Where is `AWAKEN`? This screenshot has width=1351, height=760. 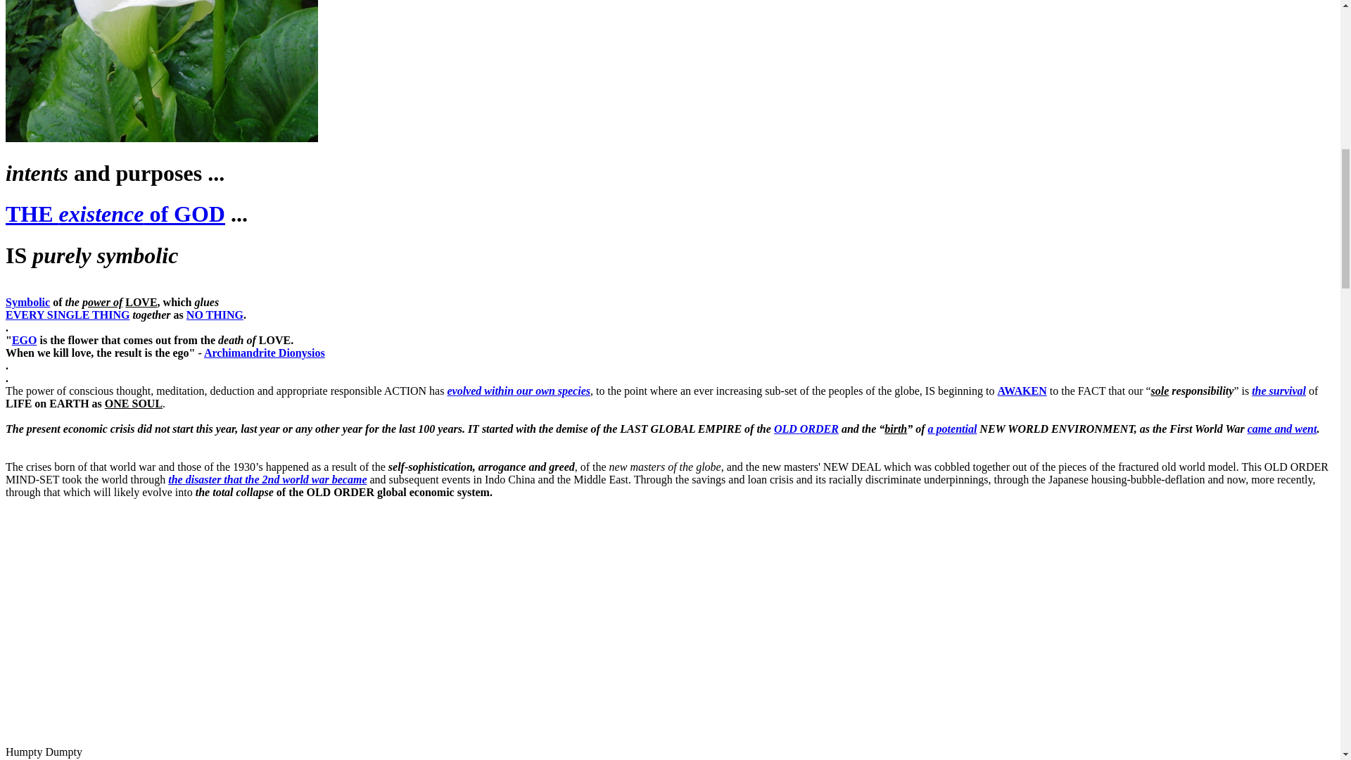
AWAKEN is located at coordinates (1022, 390).